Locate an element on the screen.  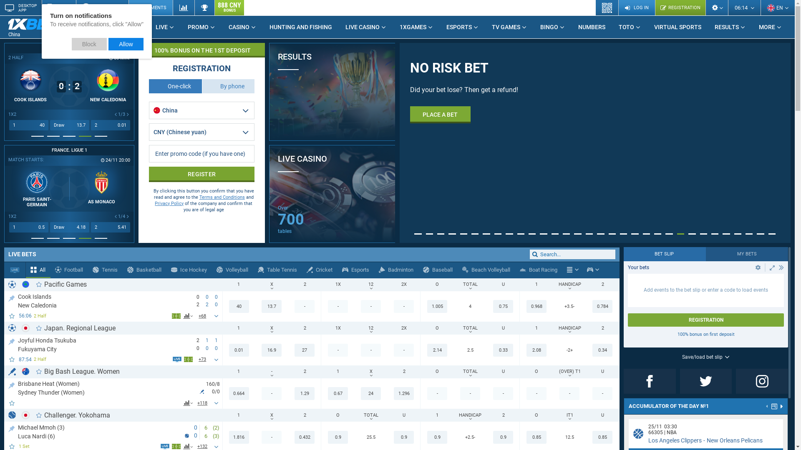
Japan. Regional League is located at coordinates (80, 328).